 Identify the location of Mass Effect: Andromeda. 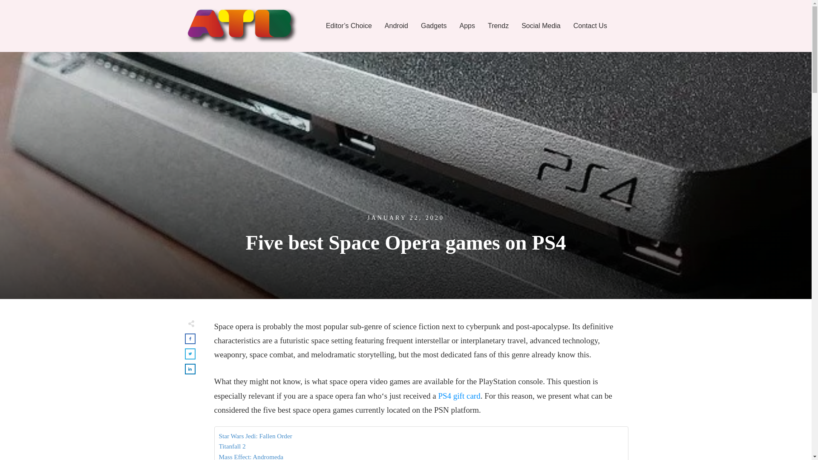
(251, 456).